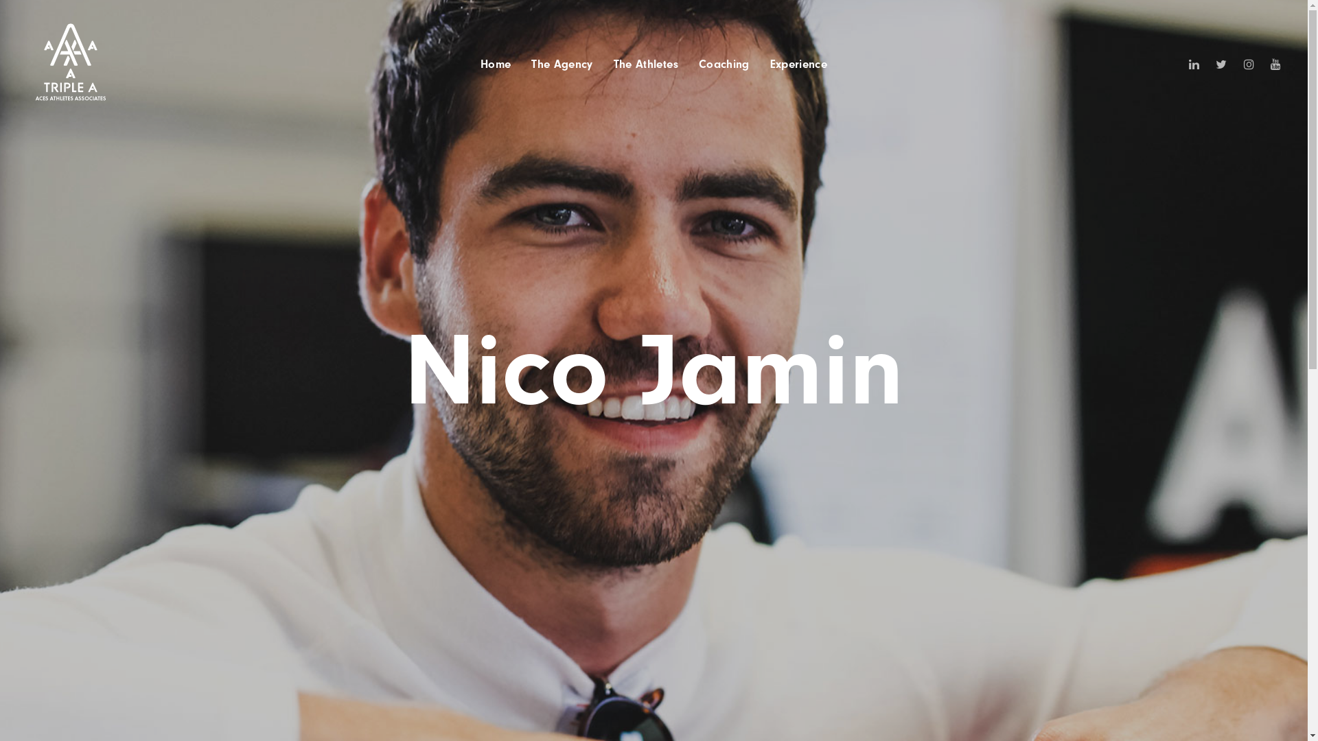 Image resolution: width=1318 pixels, height=741 pixels. I want to click on The Agency, so click(562, 64).